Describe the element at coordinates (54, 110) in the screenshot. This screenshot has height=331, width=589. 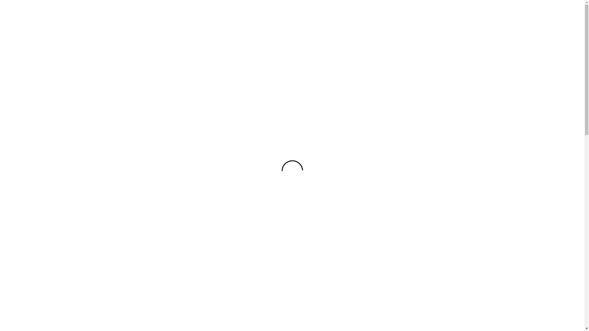
I see `PRACTICAL INFO` at that location.